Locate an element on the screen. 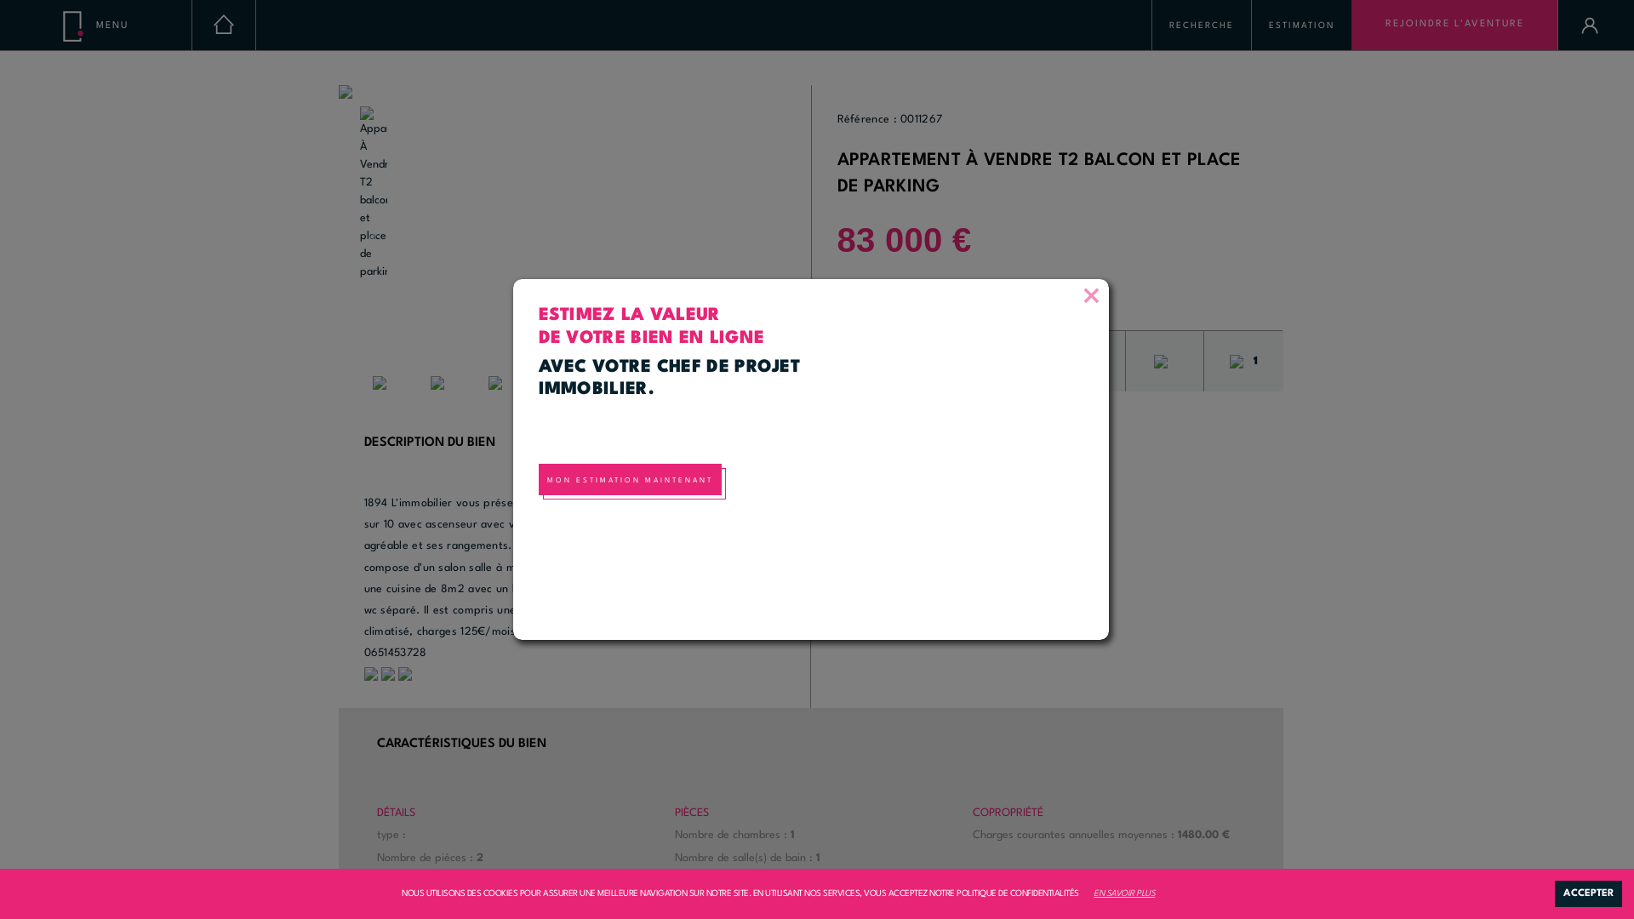  MON ESTIMATION MAINTENANT is located at coordinates (630, 480).